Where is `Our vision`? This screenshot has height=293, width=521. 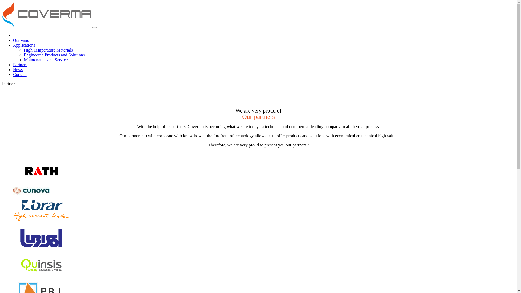 Our vision is located at coordinates (22, 40).